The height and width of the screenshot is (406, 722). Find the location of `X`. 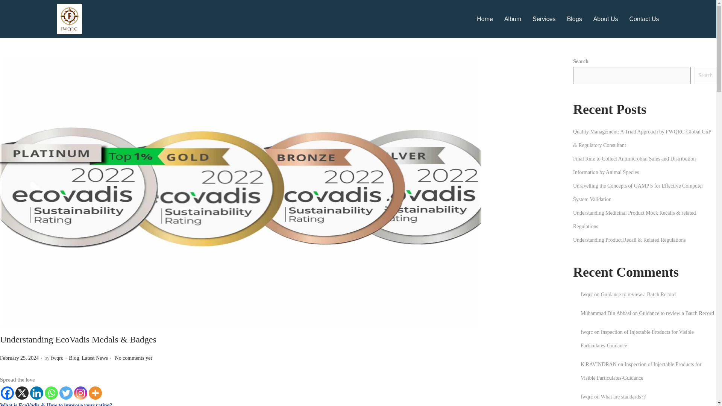

X is located at coordinates (22, 393).